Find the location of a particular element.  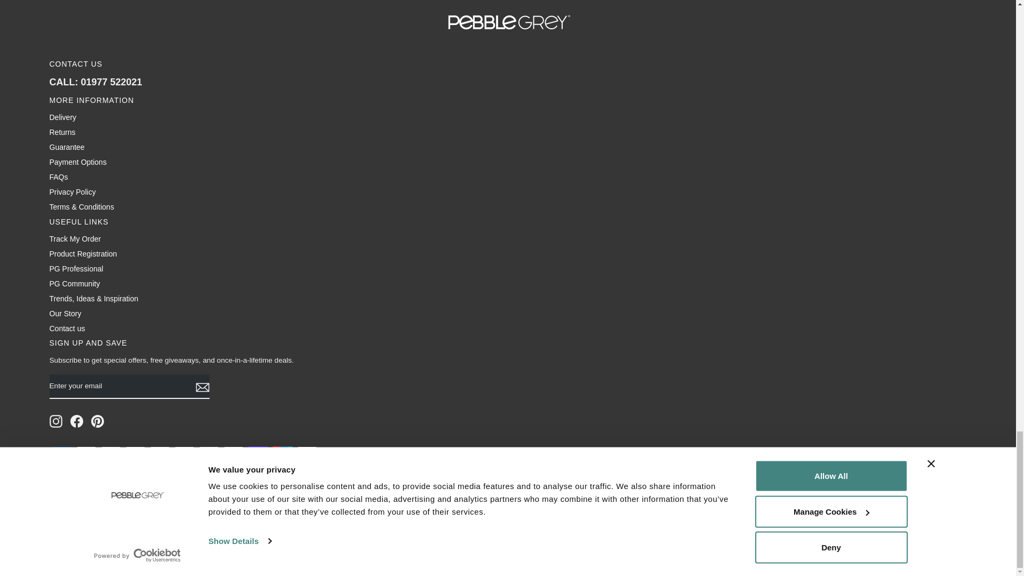

American Express is located at coordinates (61, 452).